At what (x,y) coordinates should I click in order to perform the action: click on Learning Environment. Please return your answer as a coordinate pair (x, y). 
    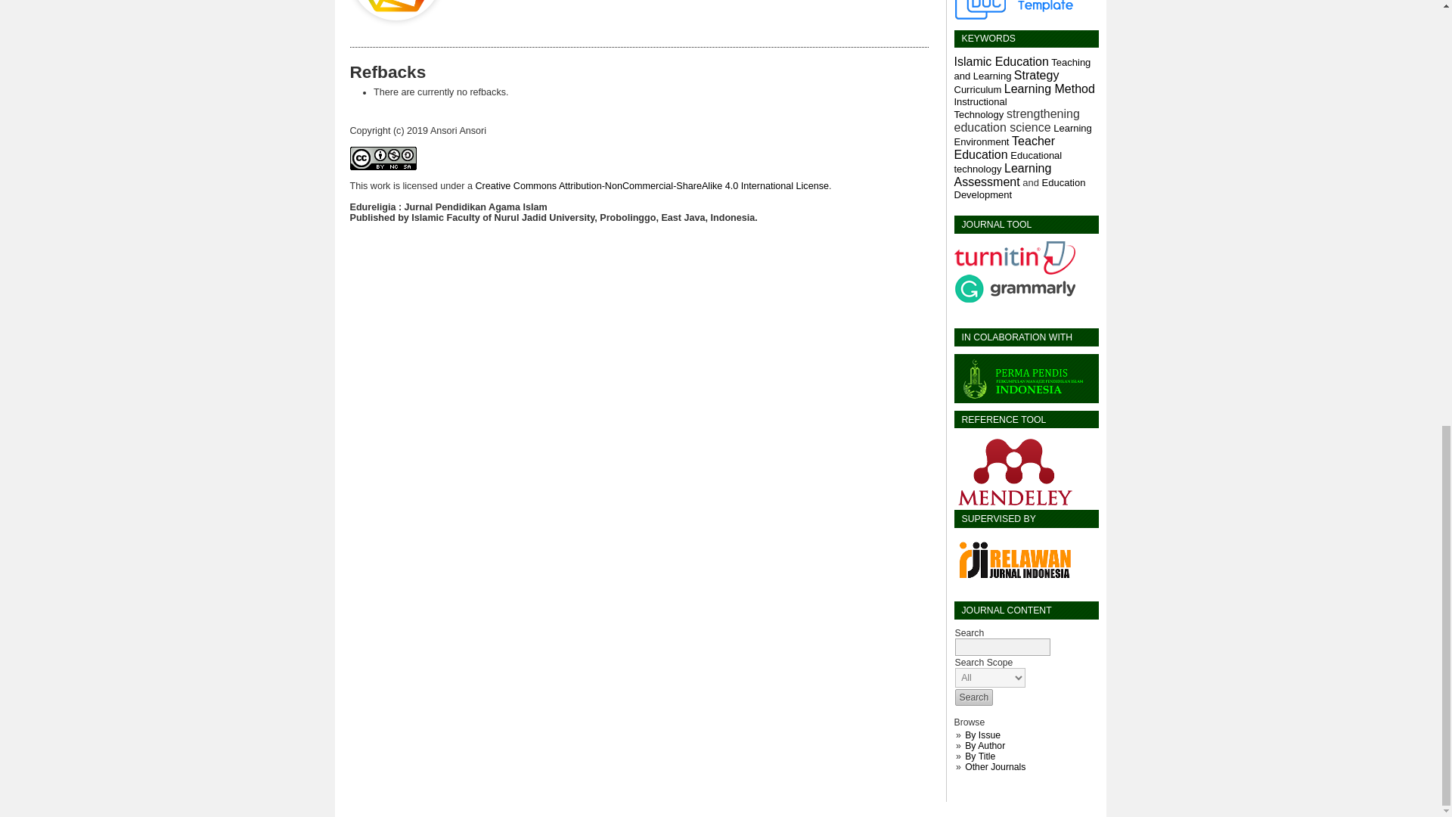
    Looking at the image, I should click on (1022, 135).